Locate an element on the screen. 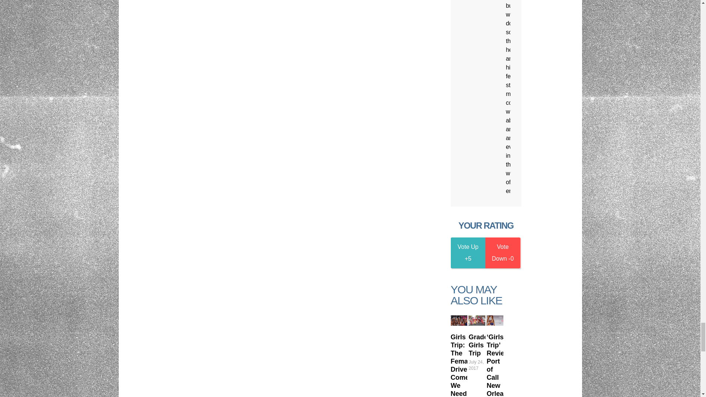 This screenshot has height=397, width=706. Girls Trip: The Female-Driven Comedy We Need is located at coordinates (459, 320).